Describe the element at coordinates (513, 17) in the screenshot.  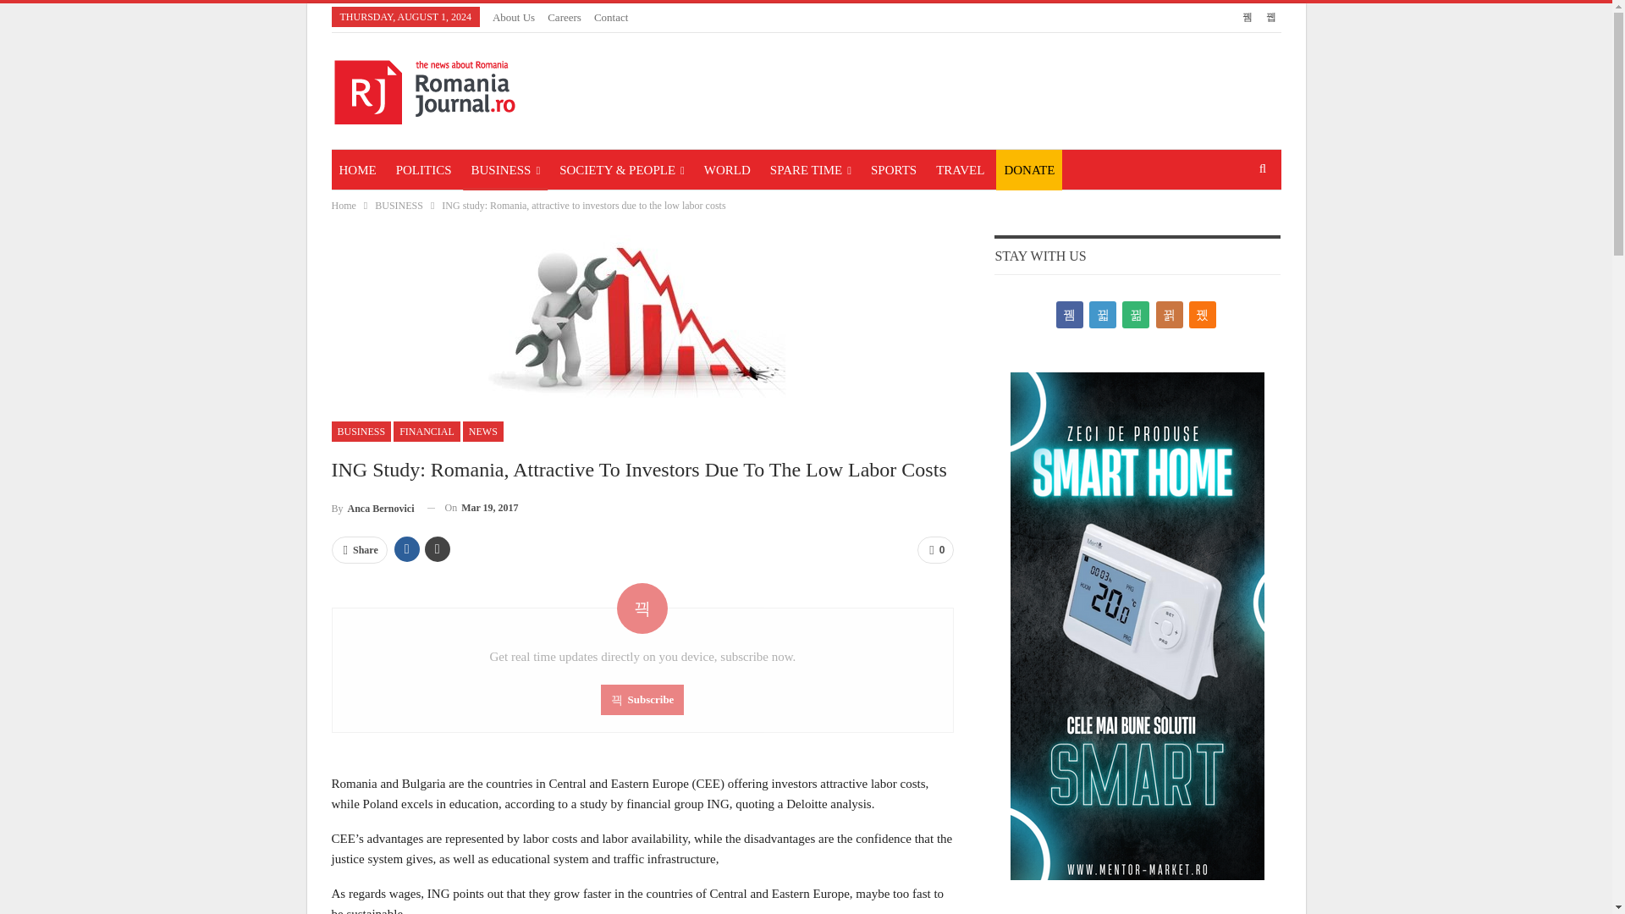
I see `About Us` at that location.